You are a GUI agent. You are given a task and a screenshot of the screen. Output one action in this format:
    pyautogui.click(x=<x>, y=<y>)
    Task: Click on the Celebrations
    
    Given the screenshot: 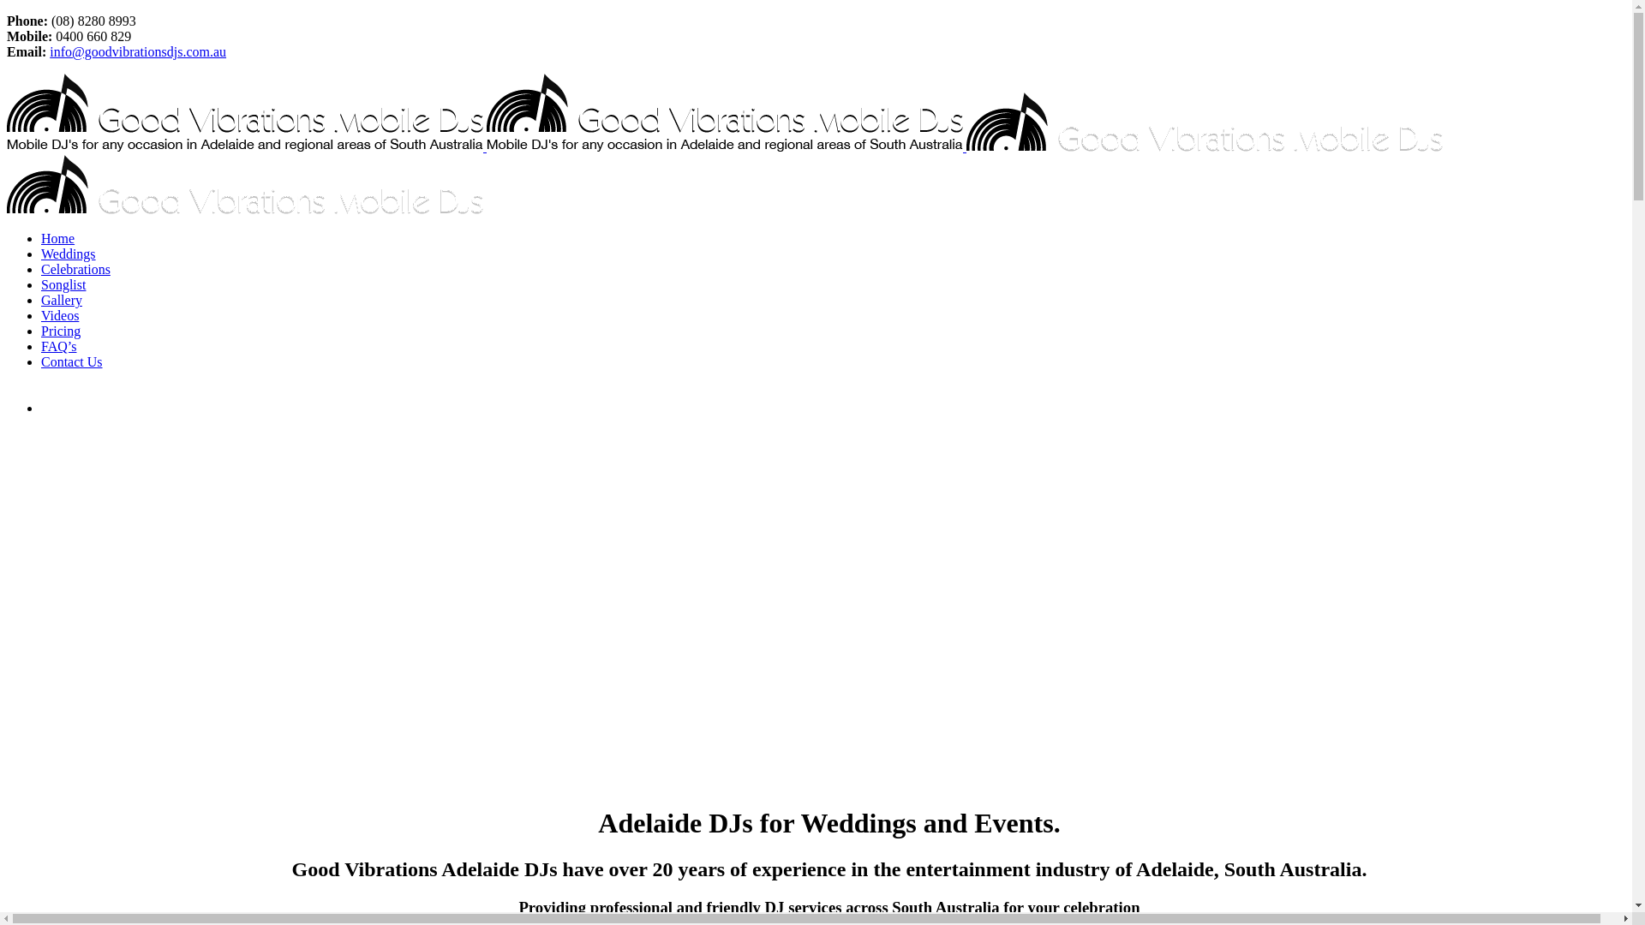 What is the action you would take?
    pyautogui.click(x=75, y=269)
    